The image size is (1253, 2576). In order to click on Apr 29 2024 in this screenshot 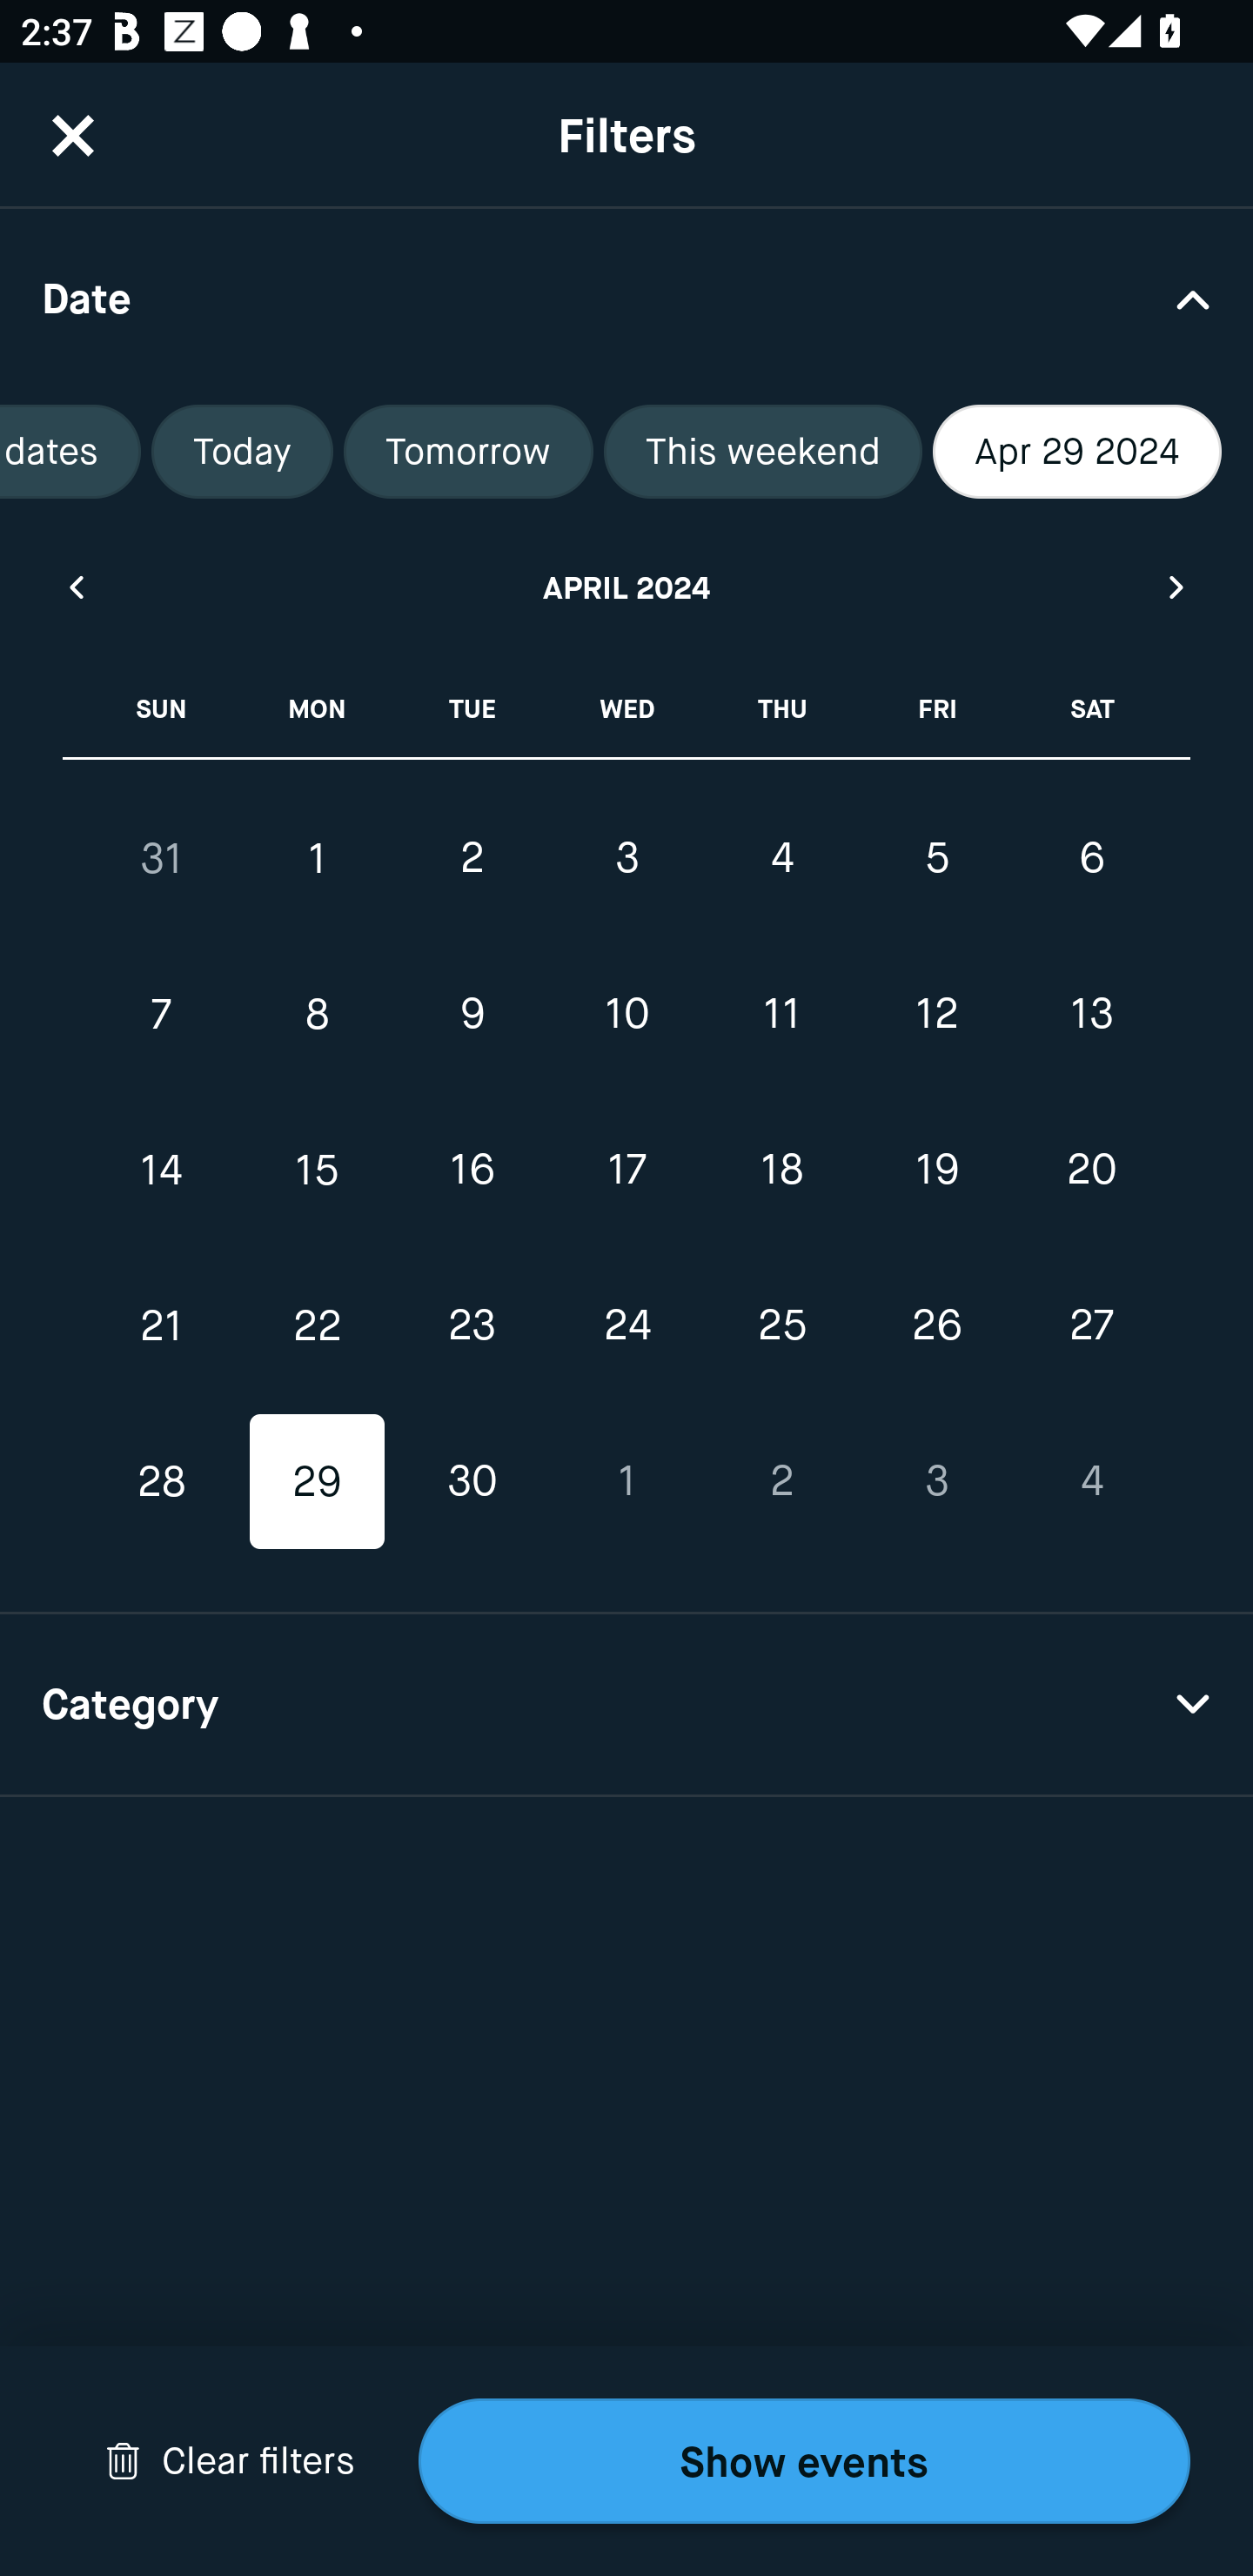, I will do `click(1077, 452)`.